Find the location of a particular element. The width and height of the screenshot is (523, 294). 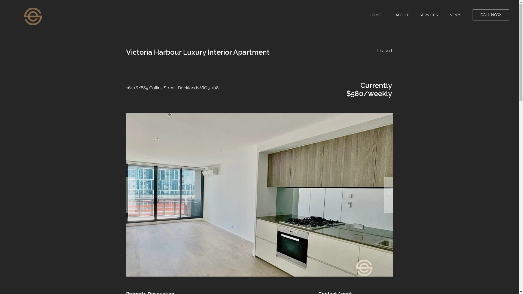

NEWS is located at coordinates (455, 15).